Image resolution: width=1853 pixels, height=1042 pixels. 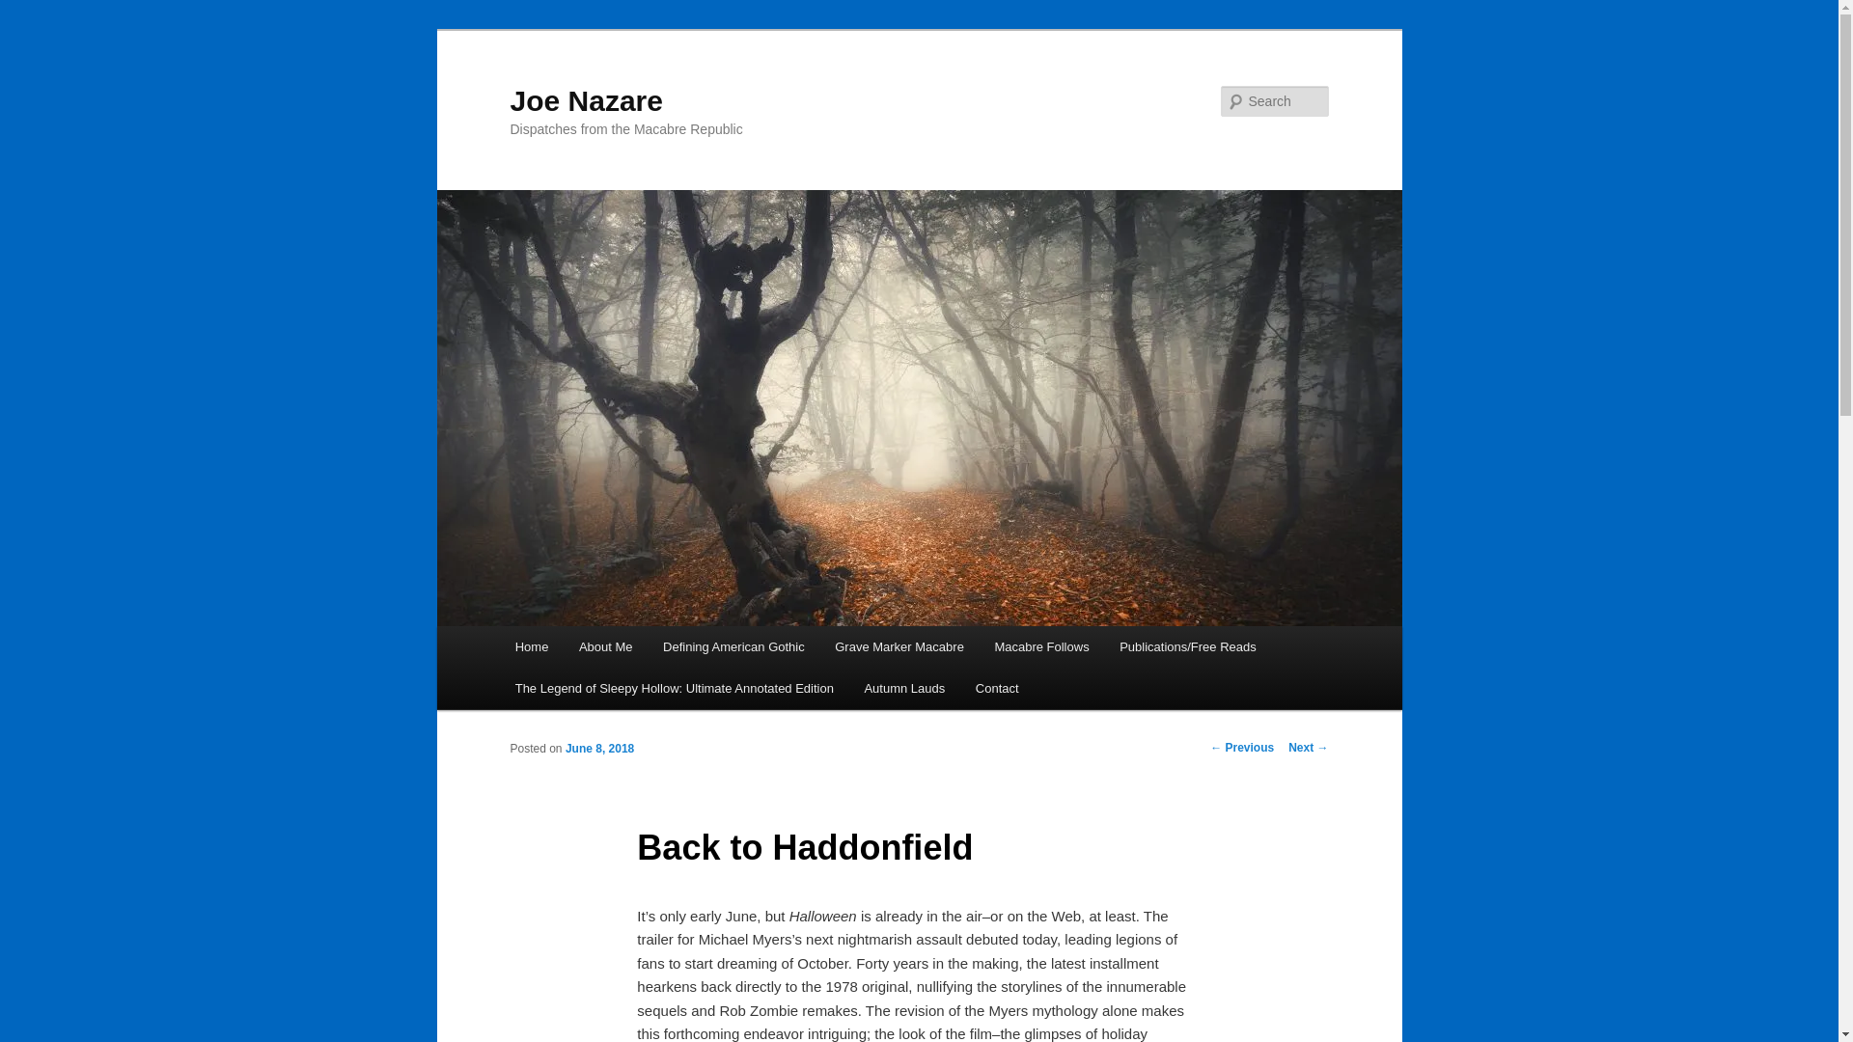 I want to click on Joe Nazare, so click(x=585, y=100).